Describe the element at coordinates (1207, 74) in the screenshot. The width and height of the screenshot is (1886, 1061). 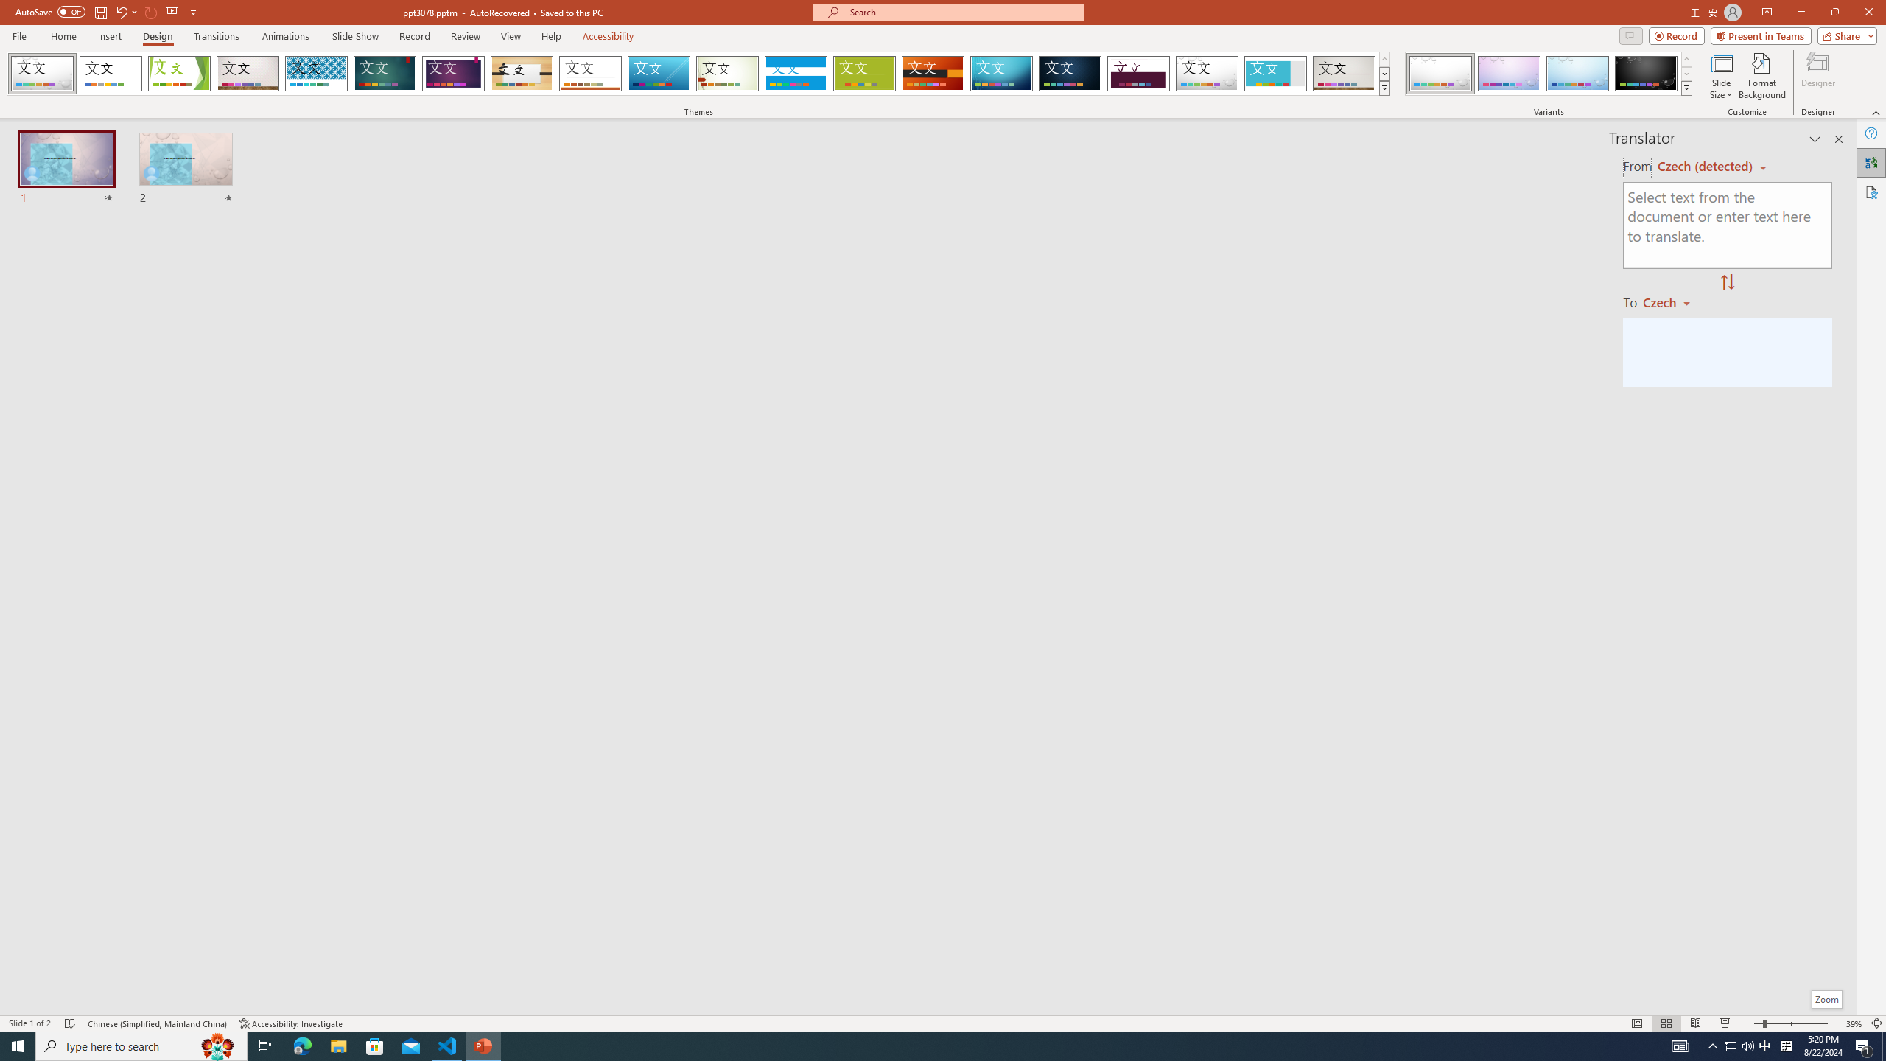
I see `Droplet` at that location.